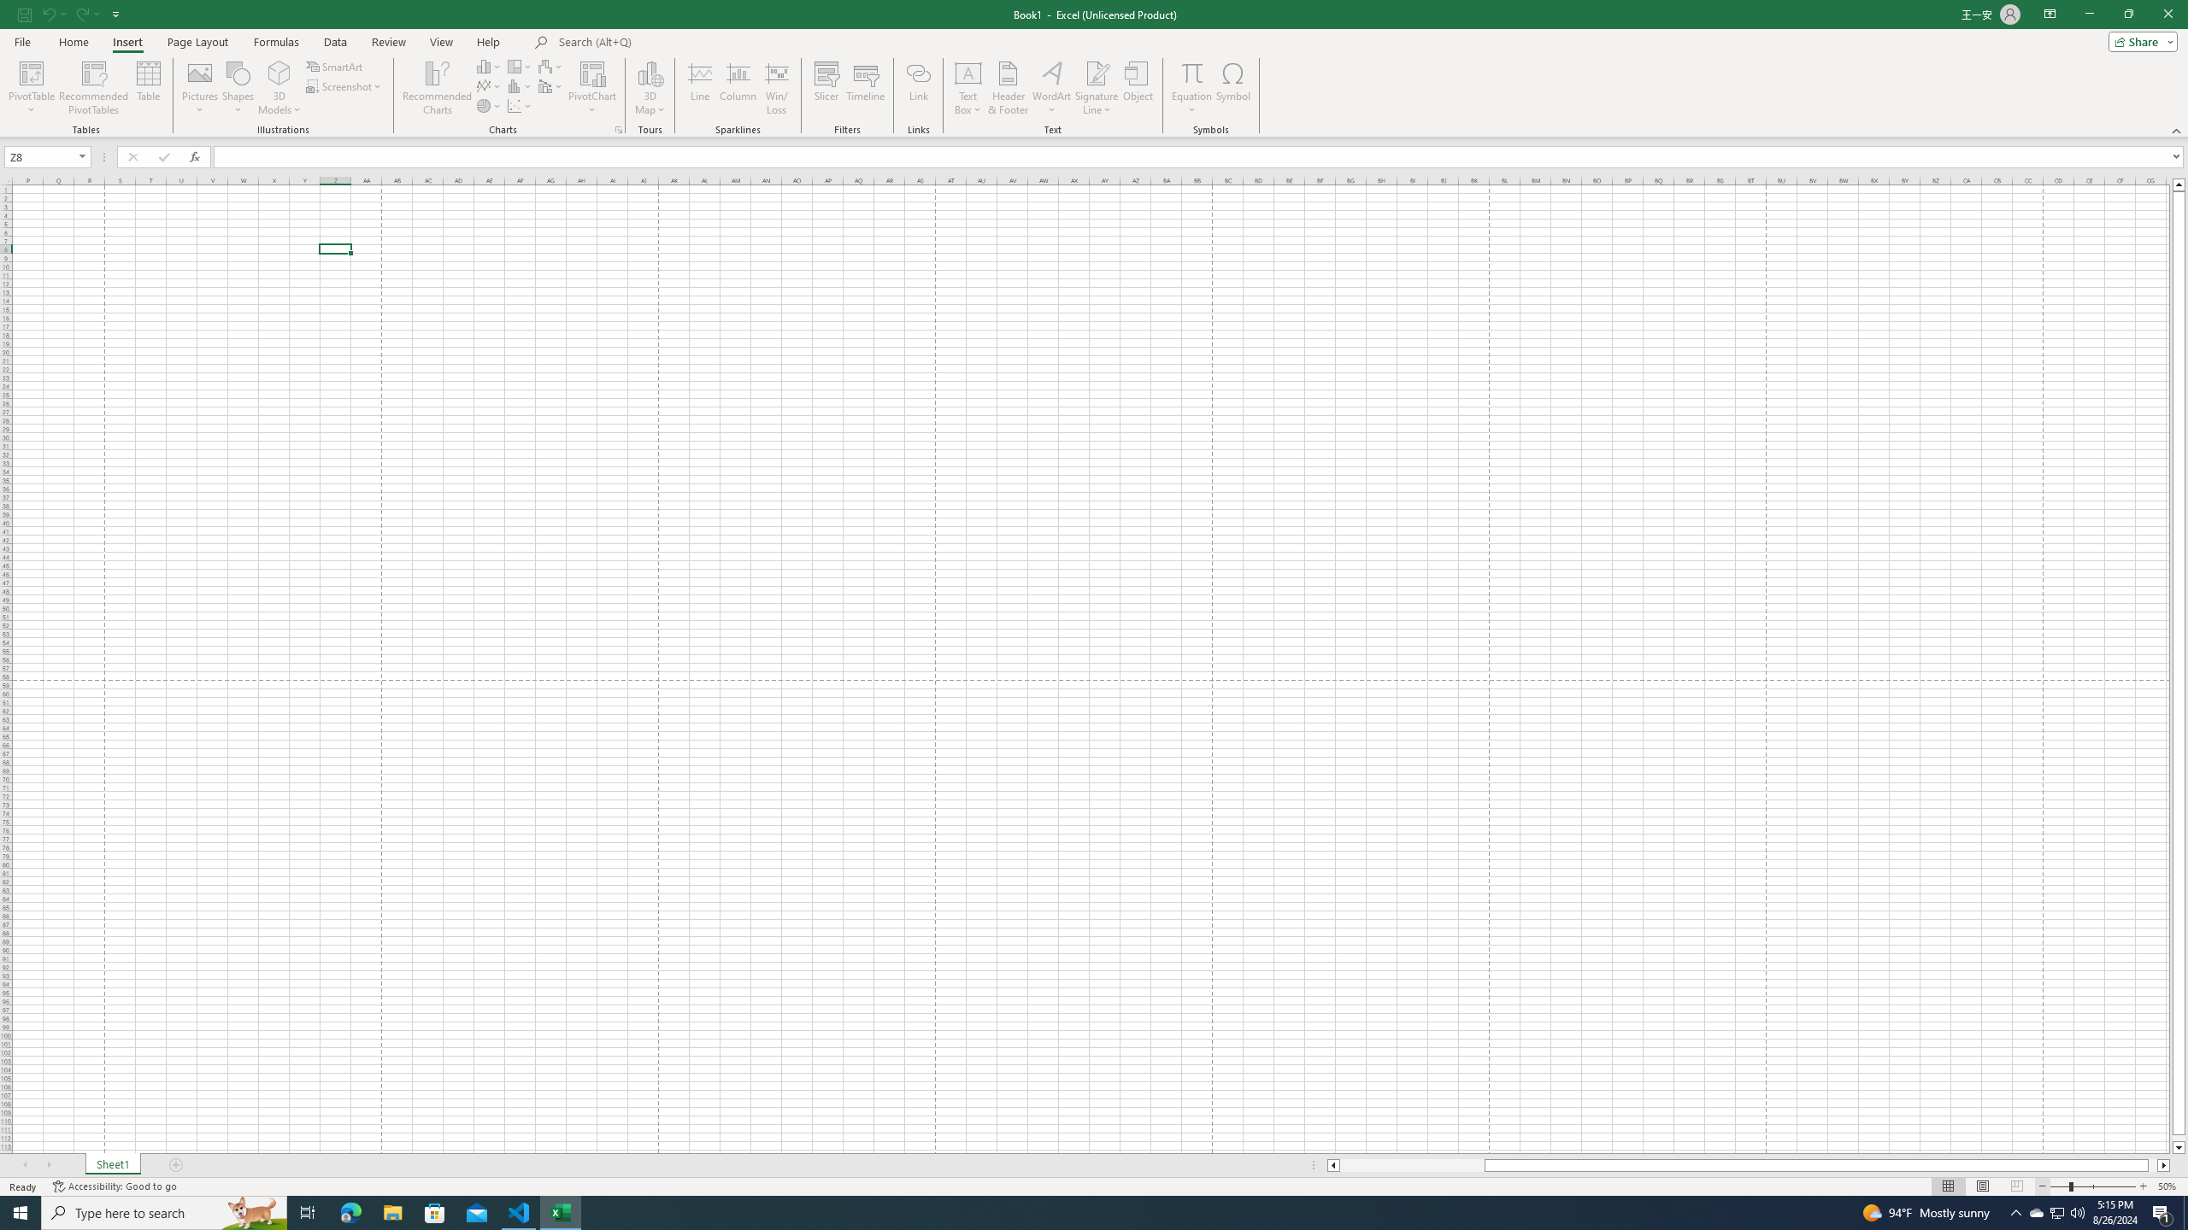 Image resolution: width=2188 pixels, height=1230 pixels. What do you see at coordinates (865, 88) in the screenshot?
I see `Timeline` at bounding box center [865, 88].